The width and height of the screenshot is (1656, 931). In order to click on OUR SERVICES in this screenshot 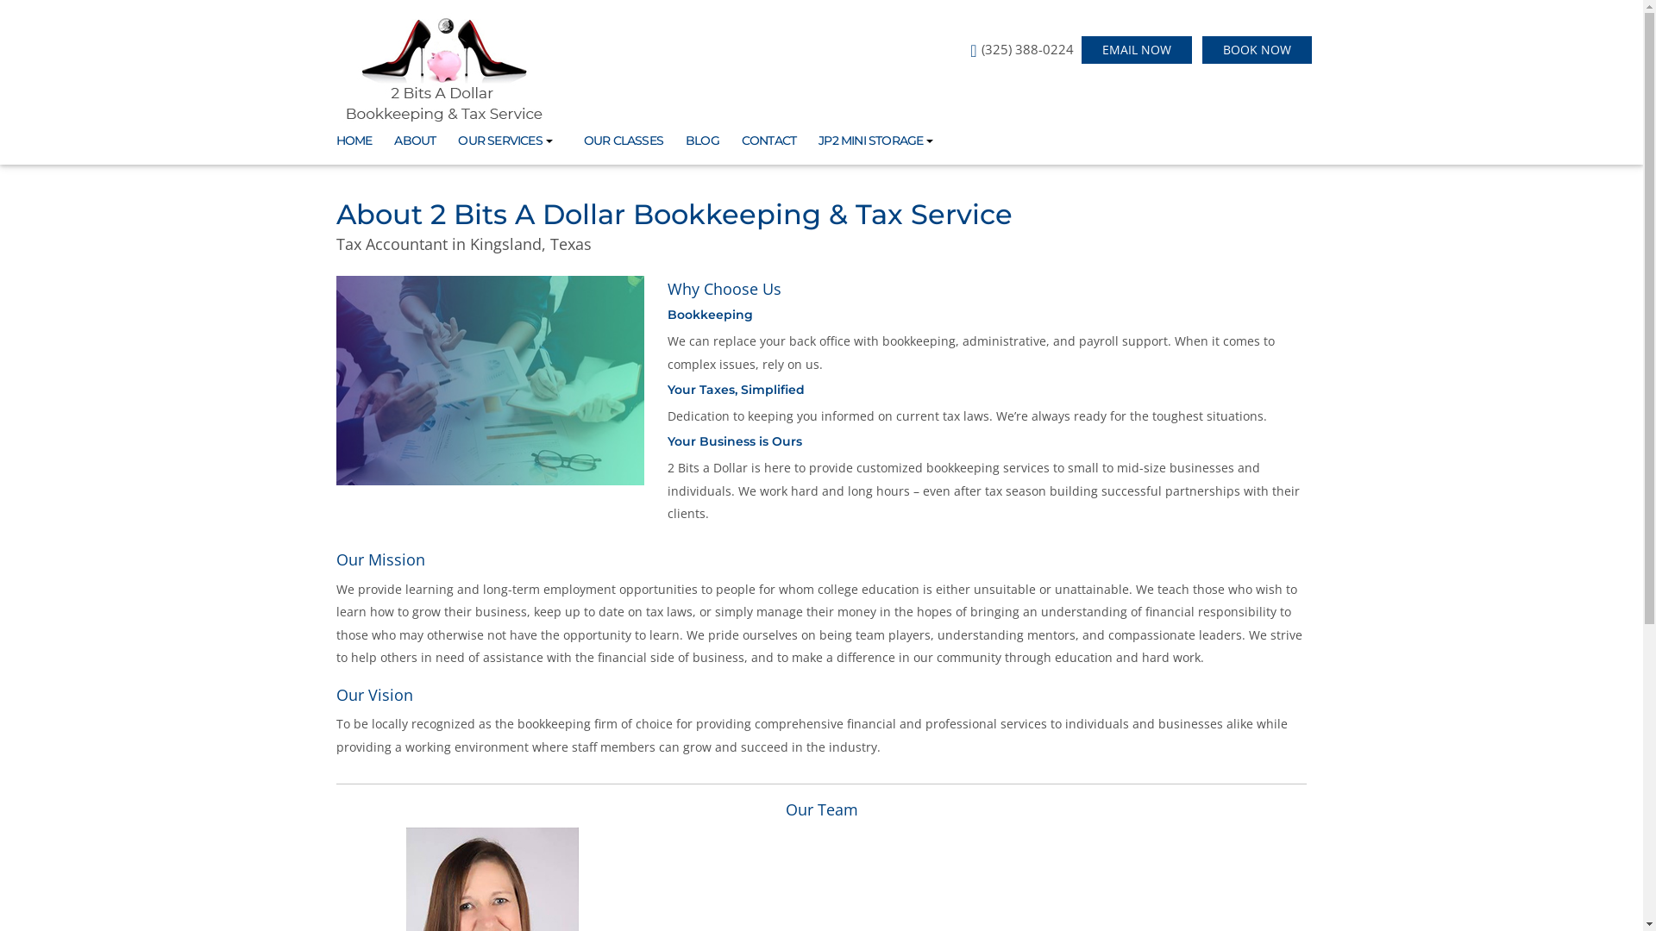, I will do `click(509, 141)`.